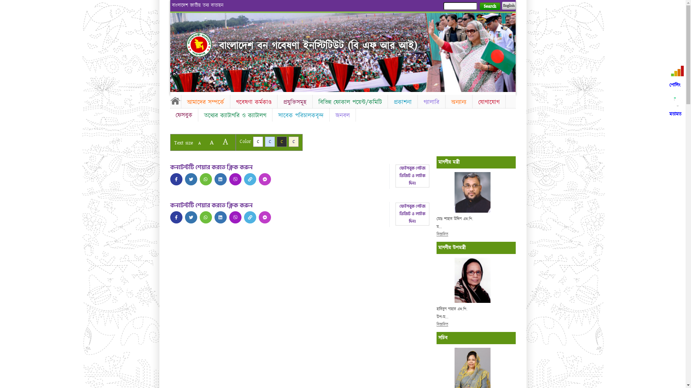  Describe the element at coordinates (281, 142) in the screenshot. I see `C` at that location.